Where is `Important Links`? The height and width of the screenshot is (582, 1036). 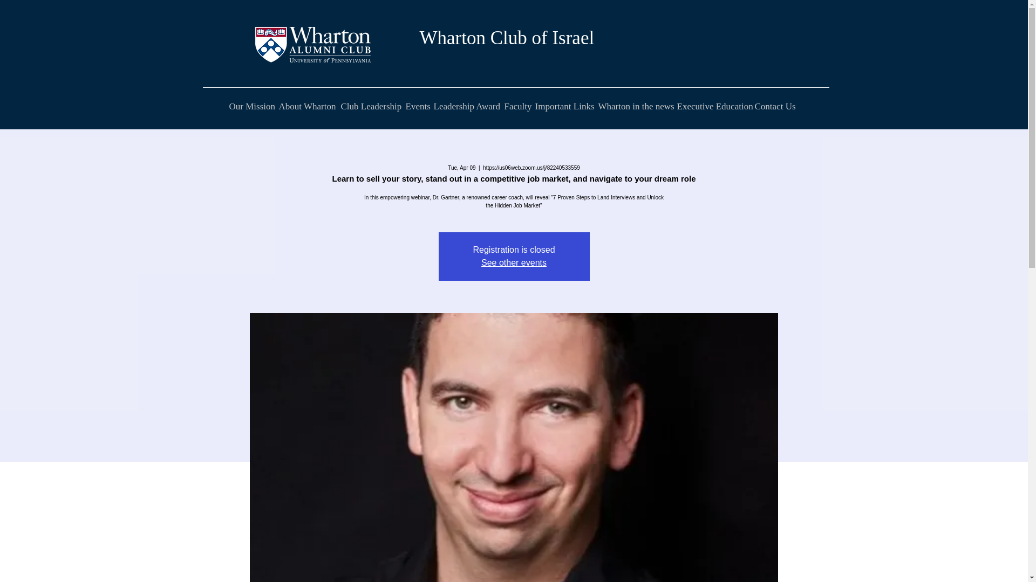 Important Links is located at coordinates (564, 106).